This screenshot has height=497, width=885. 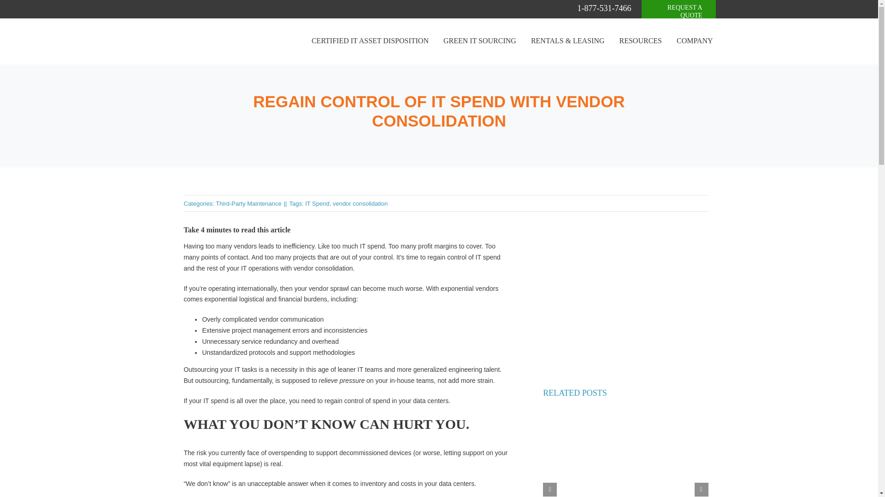 I want to click on GREEN IT SOURCING, so click(x=479, y=41).